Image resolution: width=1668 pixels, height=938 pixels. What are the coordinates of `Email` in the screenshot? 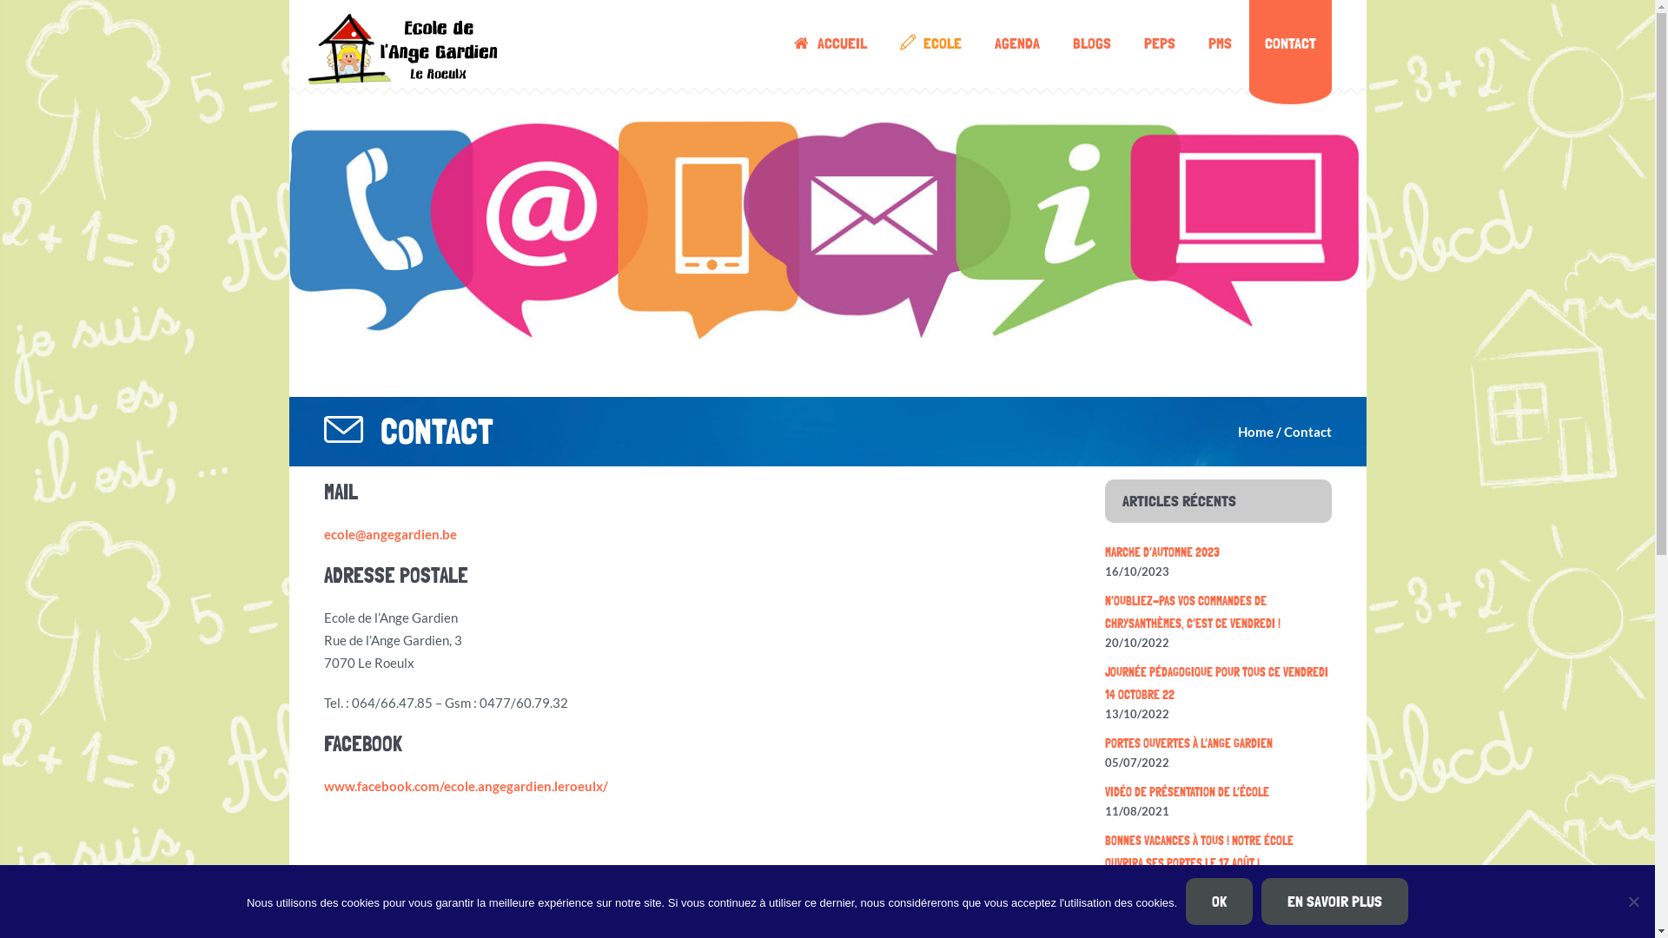 It's located at (401, 884).